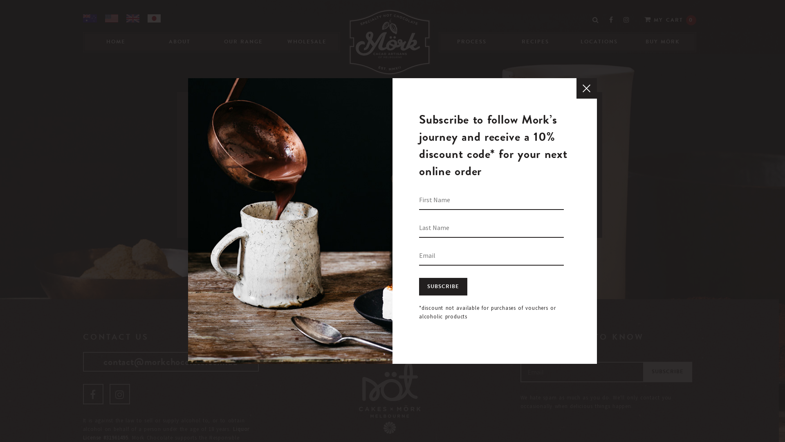  What do you see at coordinates (307, 42) in the screenshot?
I see `WHOLESALE` at bounding box center [307, 42].